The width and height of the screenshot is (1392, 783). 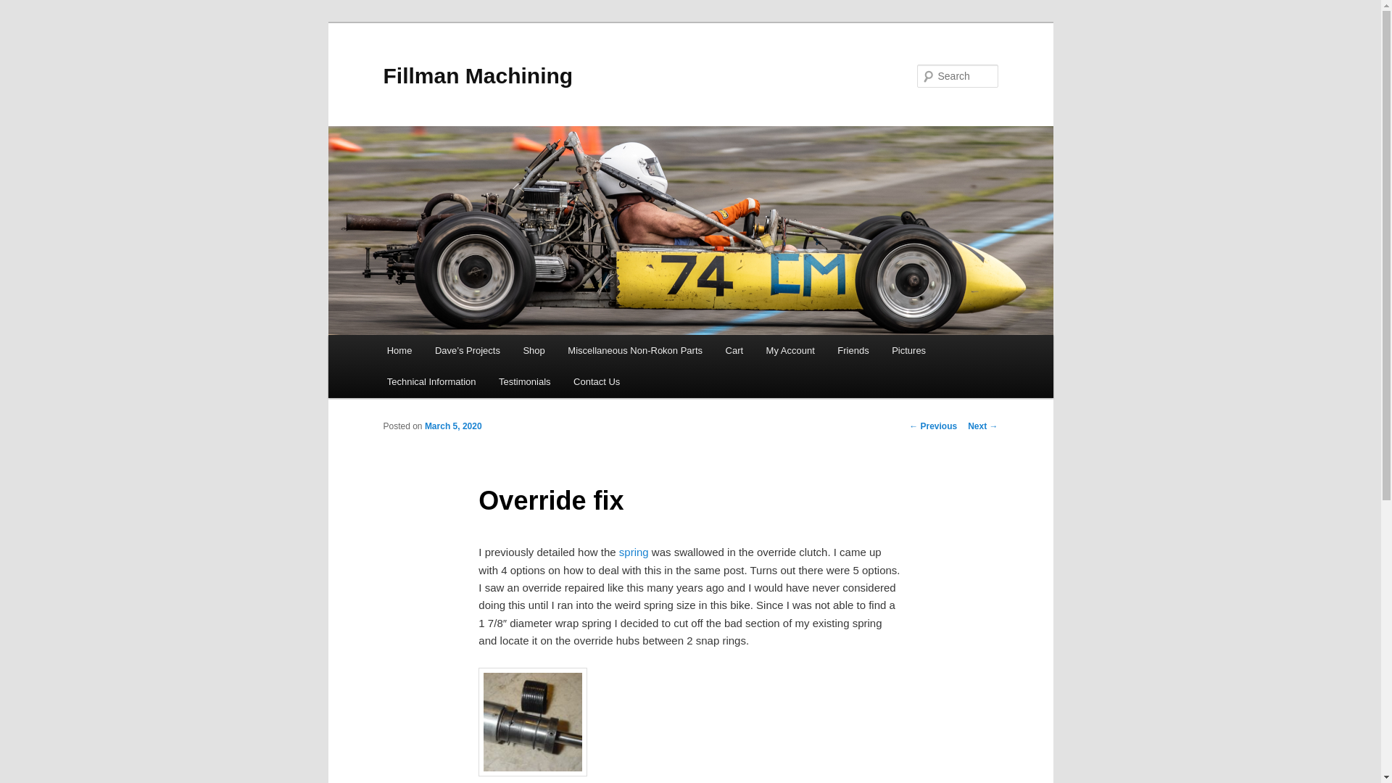 I want to click on Testimonials, so click(x=525, y=381).